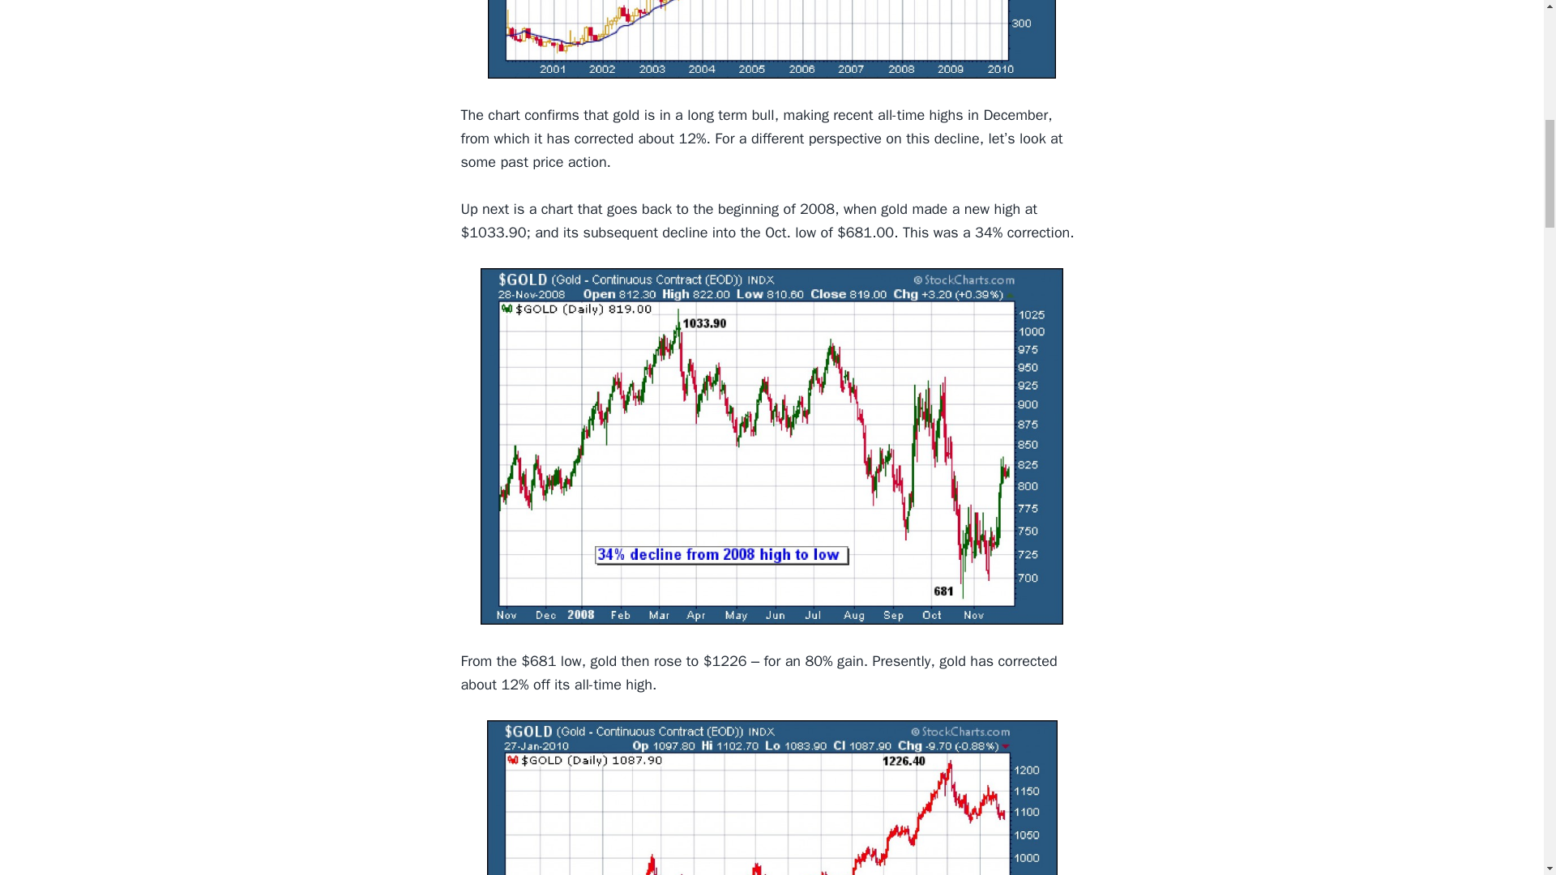  Describe the element at coordinates (772, 39) in the screenshot. I see `dg1` at that location.